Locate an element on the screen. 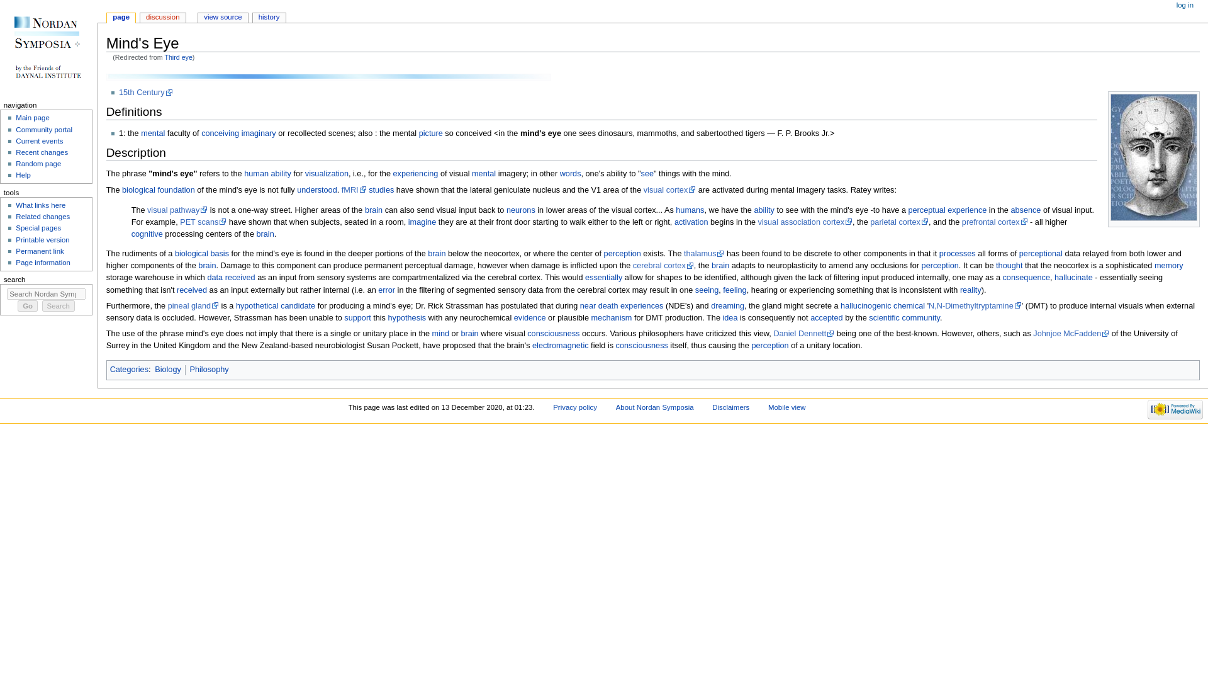 Image resolution: width=1208 pixels, height=680 pixels. ability is located at coordinates (281, 173).